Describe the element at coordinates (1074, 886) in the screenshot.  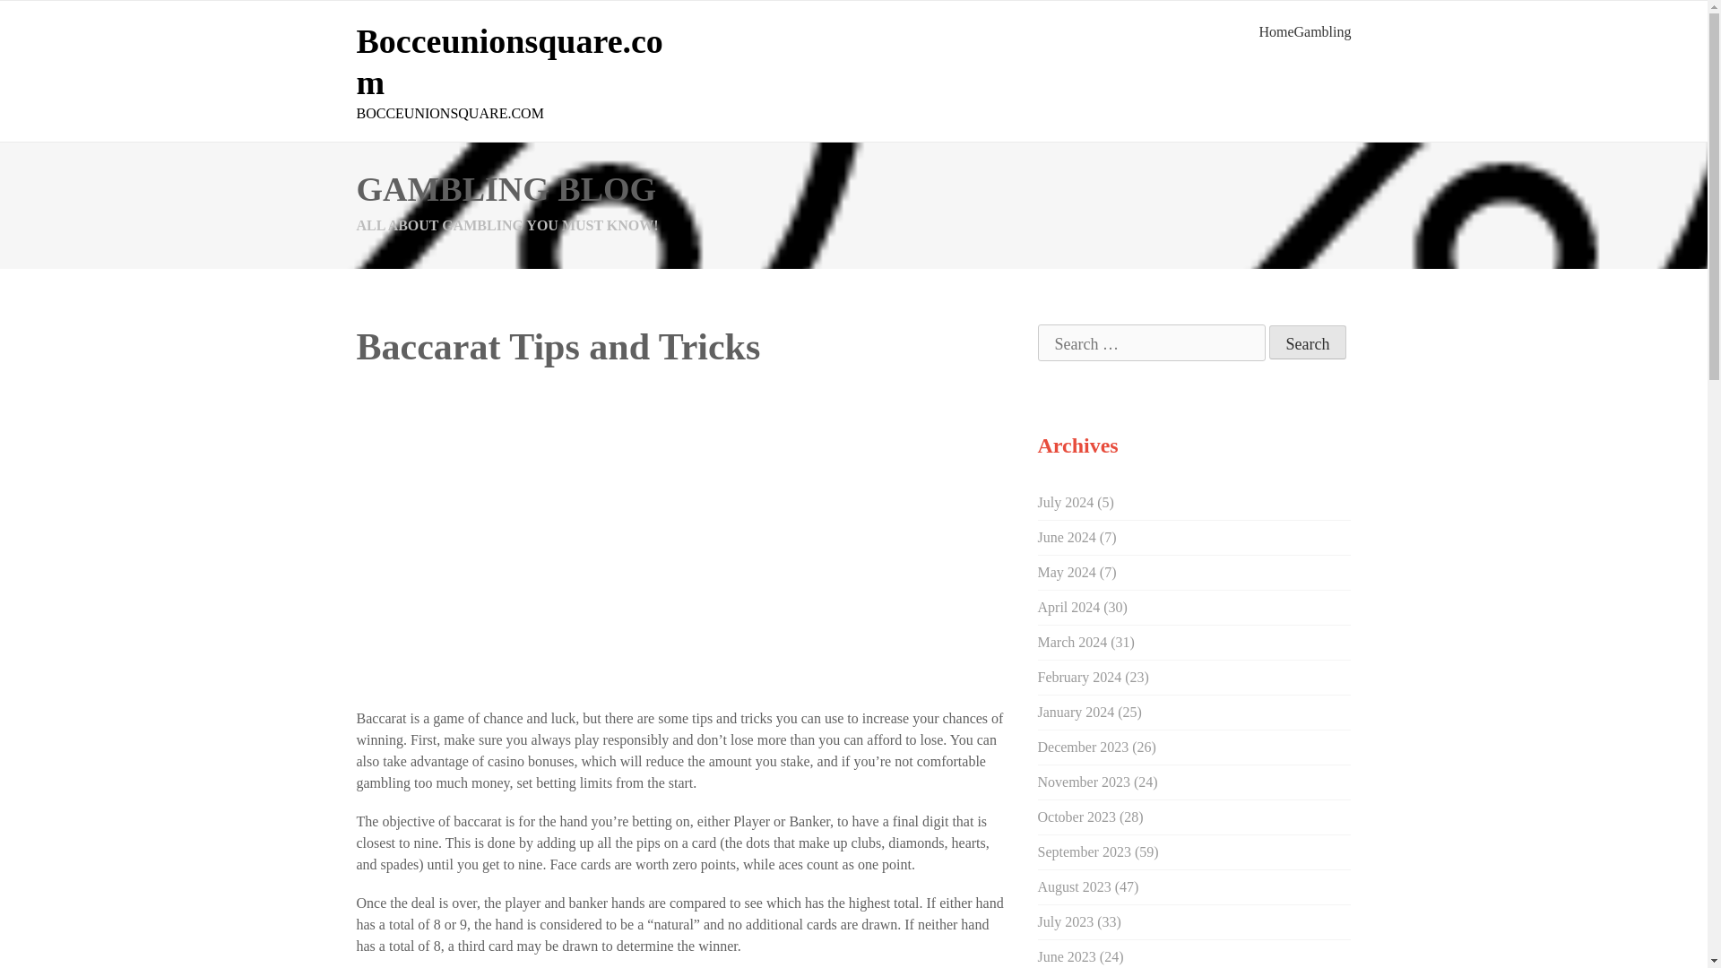
I see `August 2023` at that location.